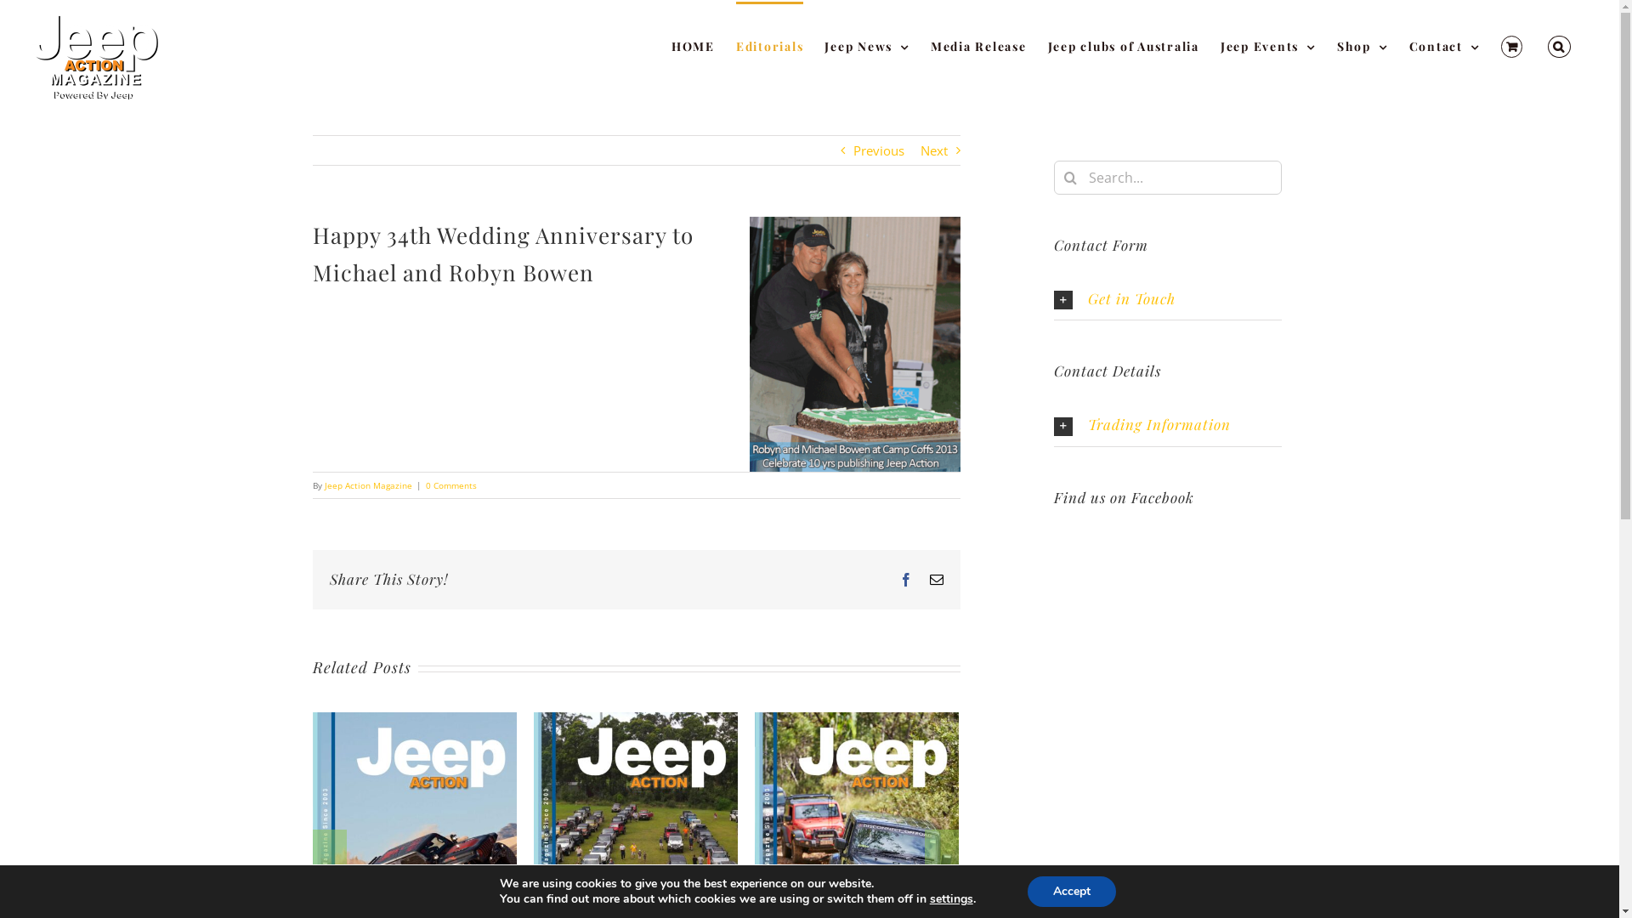  Describe the element at coordinates (1168, 425) in the screenshot. I see `Trading Information` at that location.